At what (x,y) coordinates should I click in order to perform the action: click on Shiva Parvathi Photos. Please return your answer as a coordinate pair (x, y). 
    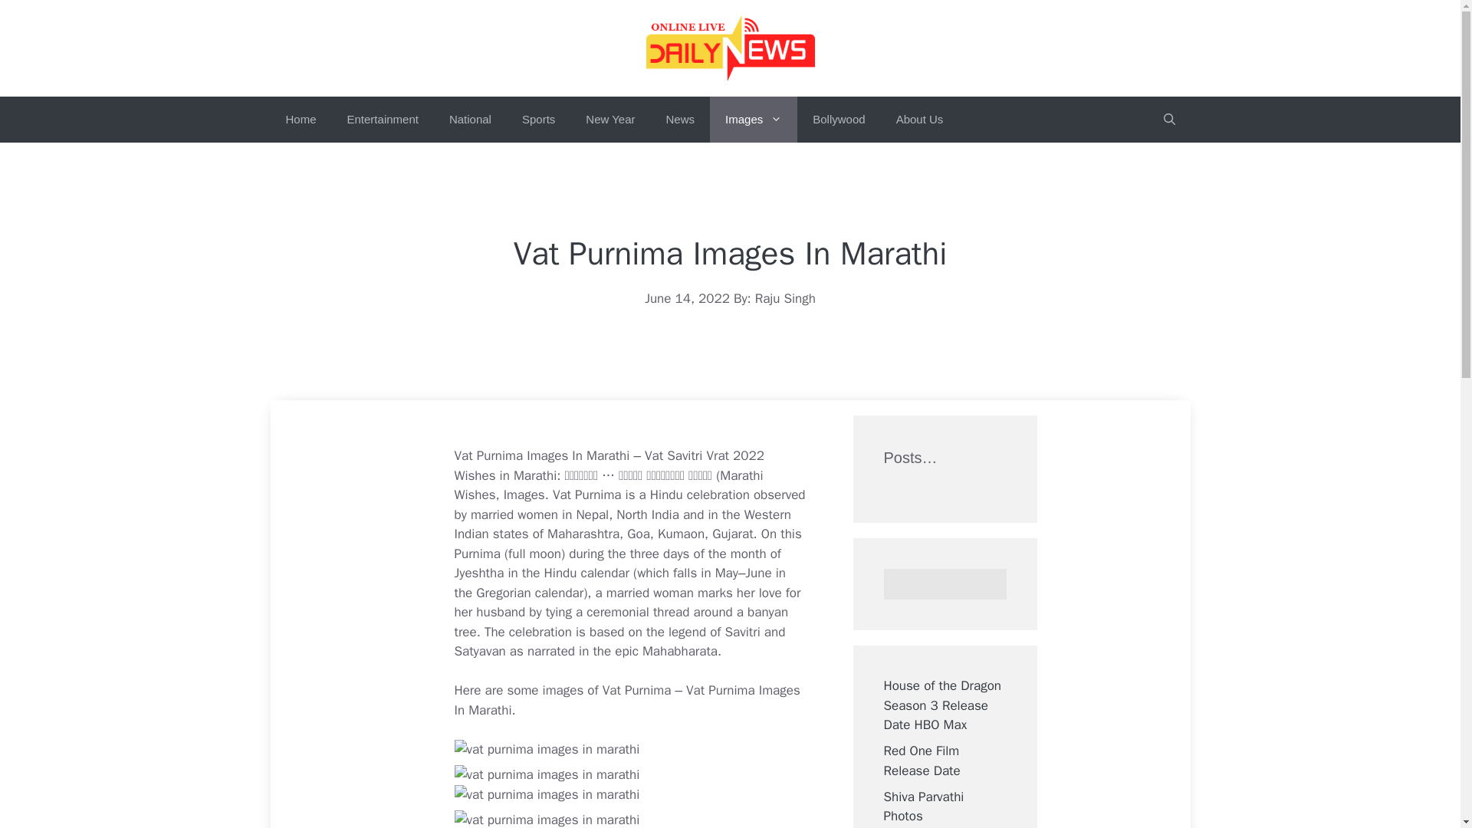
    Looking at the image, I should click on (923, 807).